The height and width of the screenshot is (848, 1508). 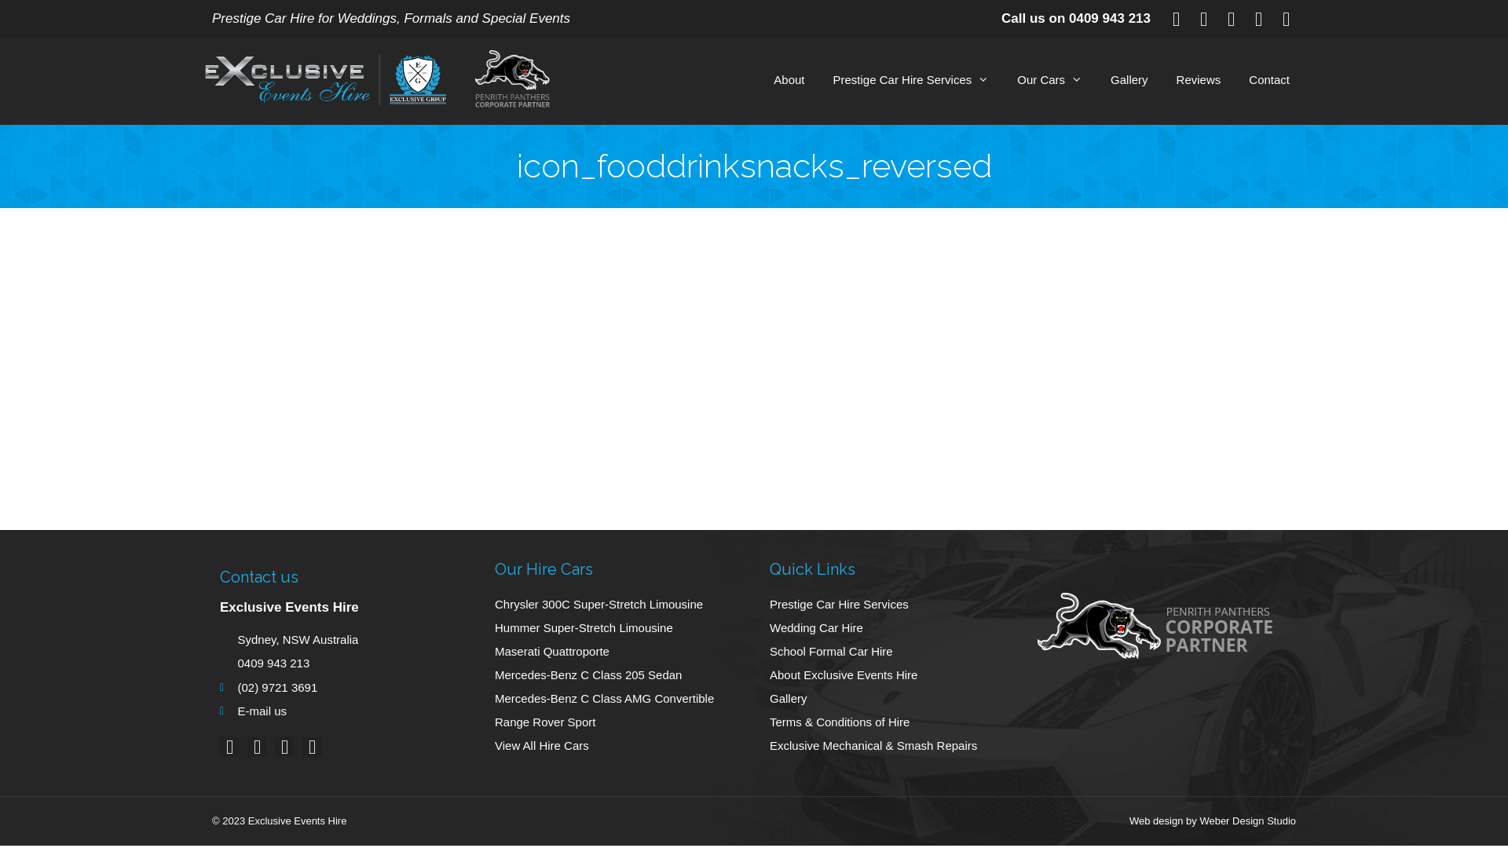 What do you see at coordinates (899, 722) in the screenshot?
I see `Terms & Conditions of Hire` at bounding box center [899, 722].